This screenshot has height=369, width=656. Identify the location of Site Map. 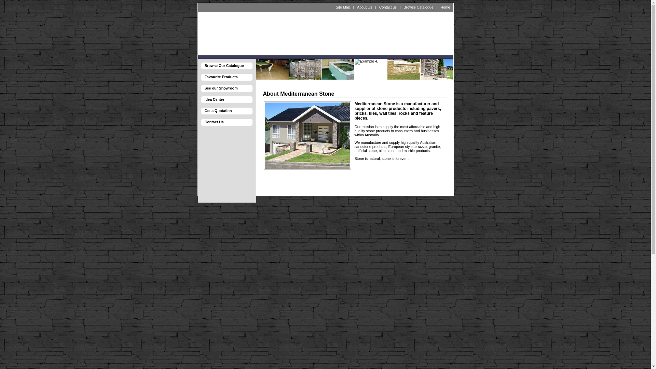
(343, 7).